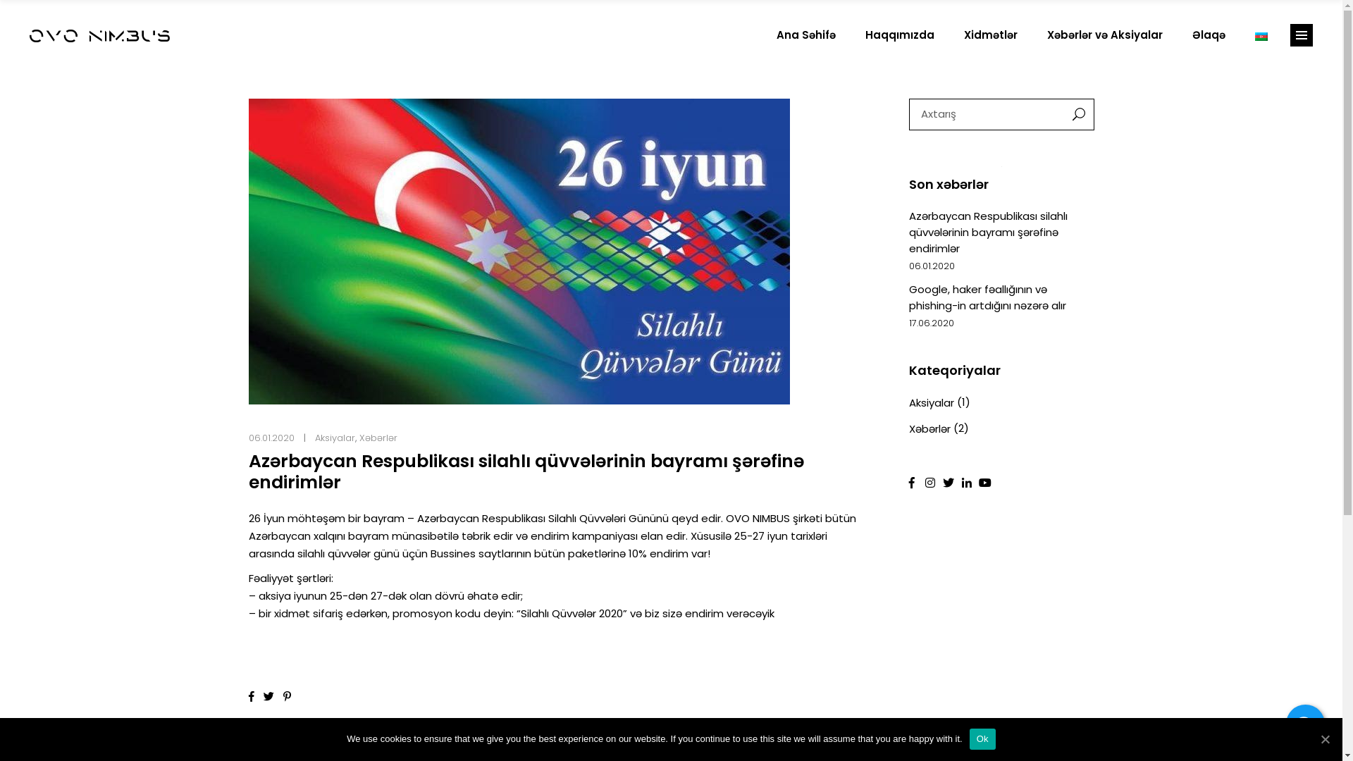 Image resolution: width=1353 pixels, height=761 pixels. What do you see at coordinates (984, 114) in the screenshot?
I see `Search for:` at bounding box center [984, 114].